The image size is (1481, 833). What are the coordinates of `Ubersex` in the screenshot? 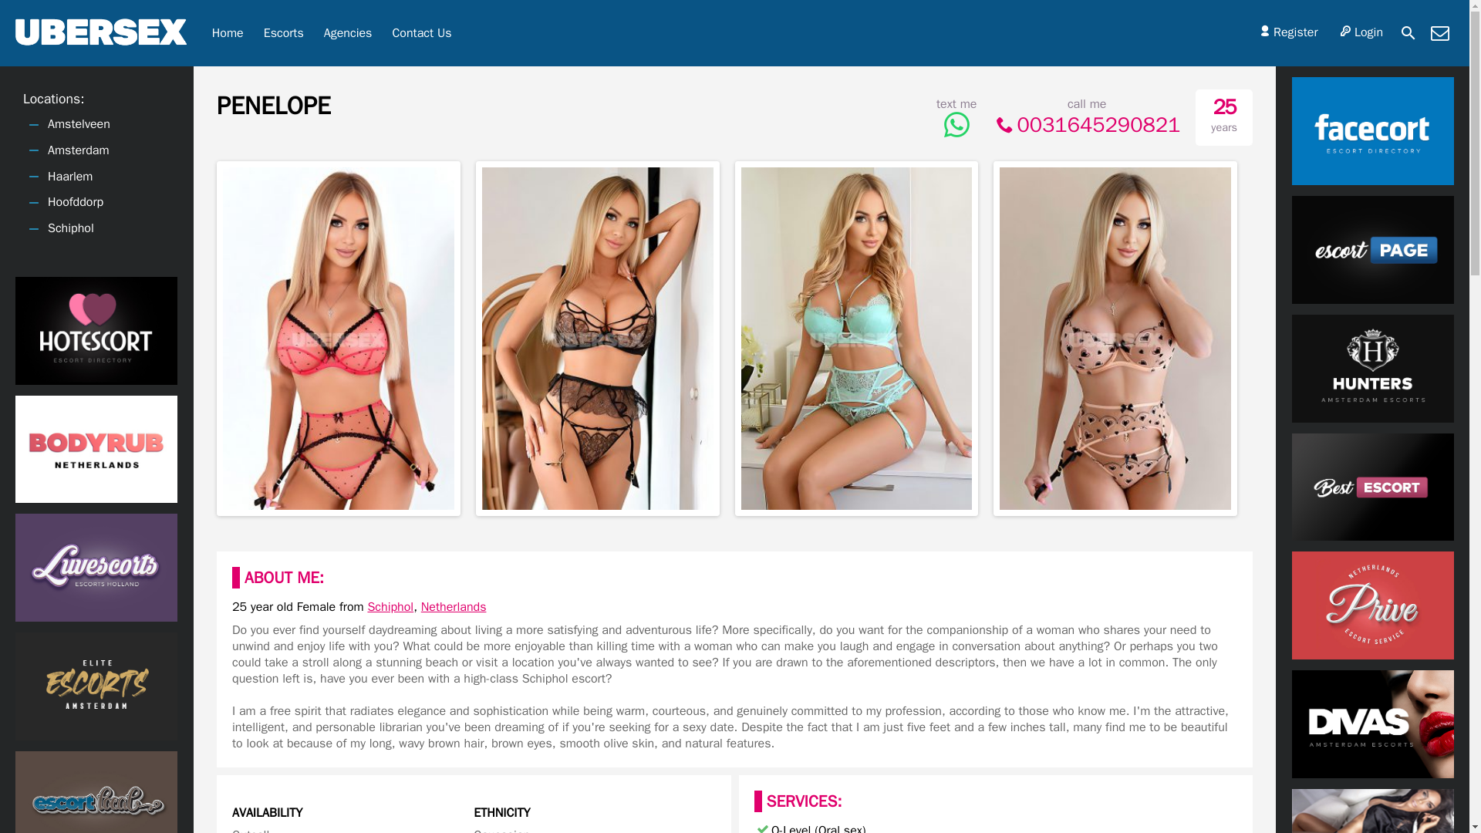 It's located at (227, 34).